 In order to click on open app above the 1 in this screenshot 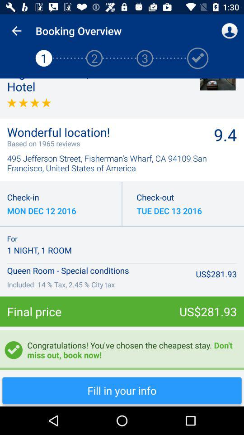, I will do `click(16, 31)`.